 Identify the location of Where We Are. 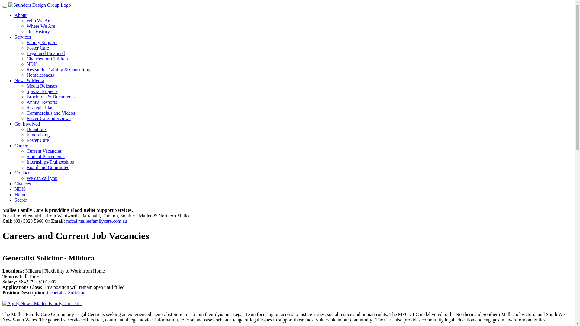
(41, 26).